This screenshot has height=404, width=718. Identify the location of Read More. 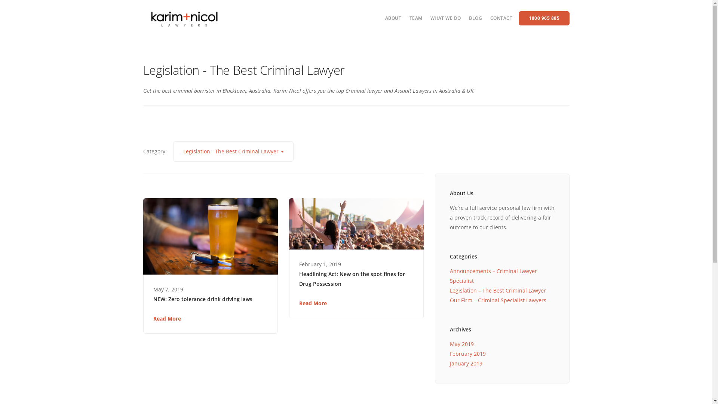
(167, 319).